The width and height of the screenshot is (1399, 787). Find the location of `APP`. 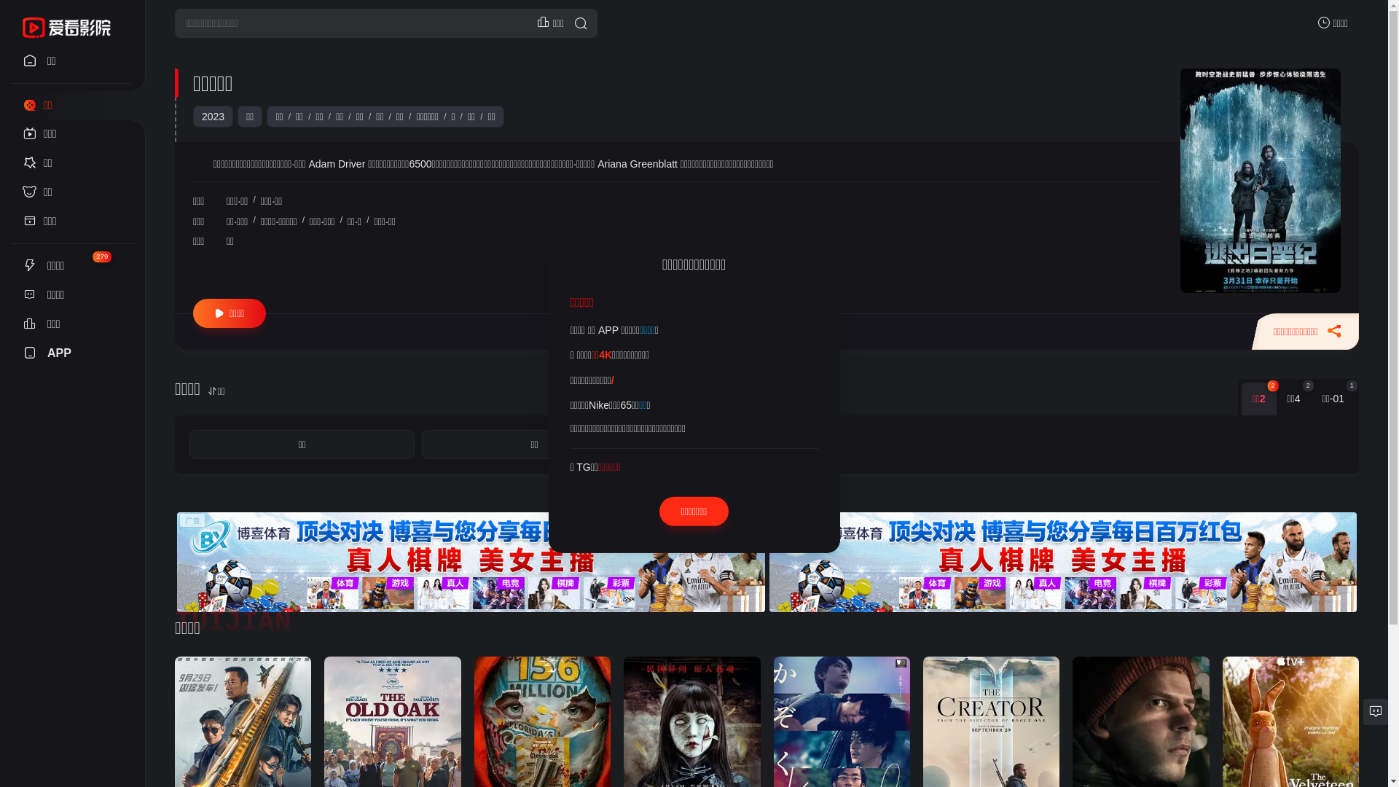

APP is located at coordinates (73, 353).